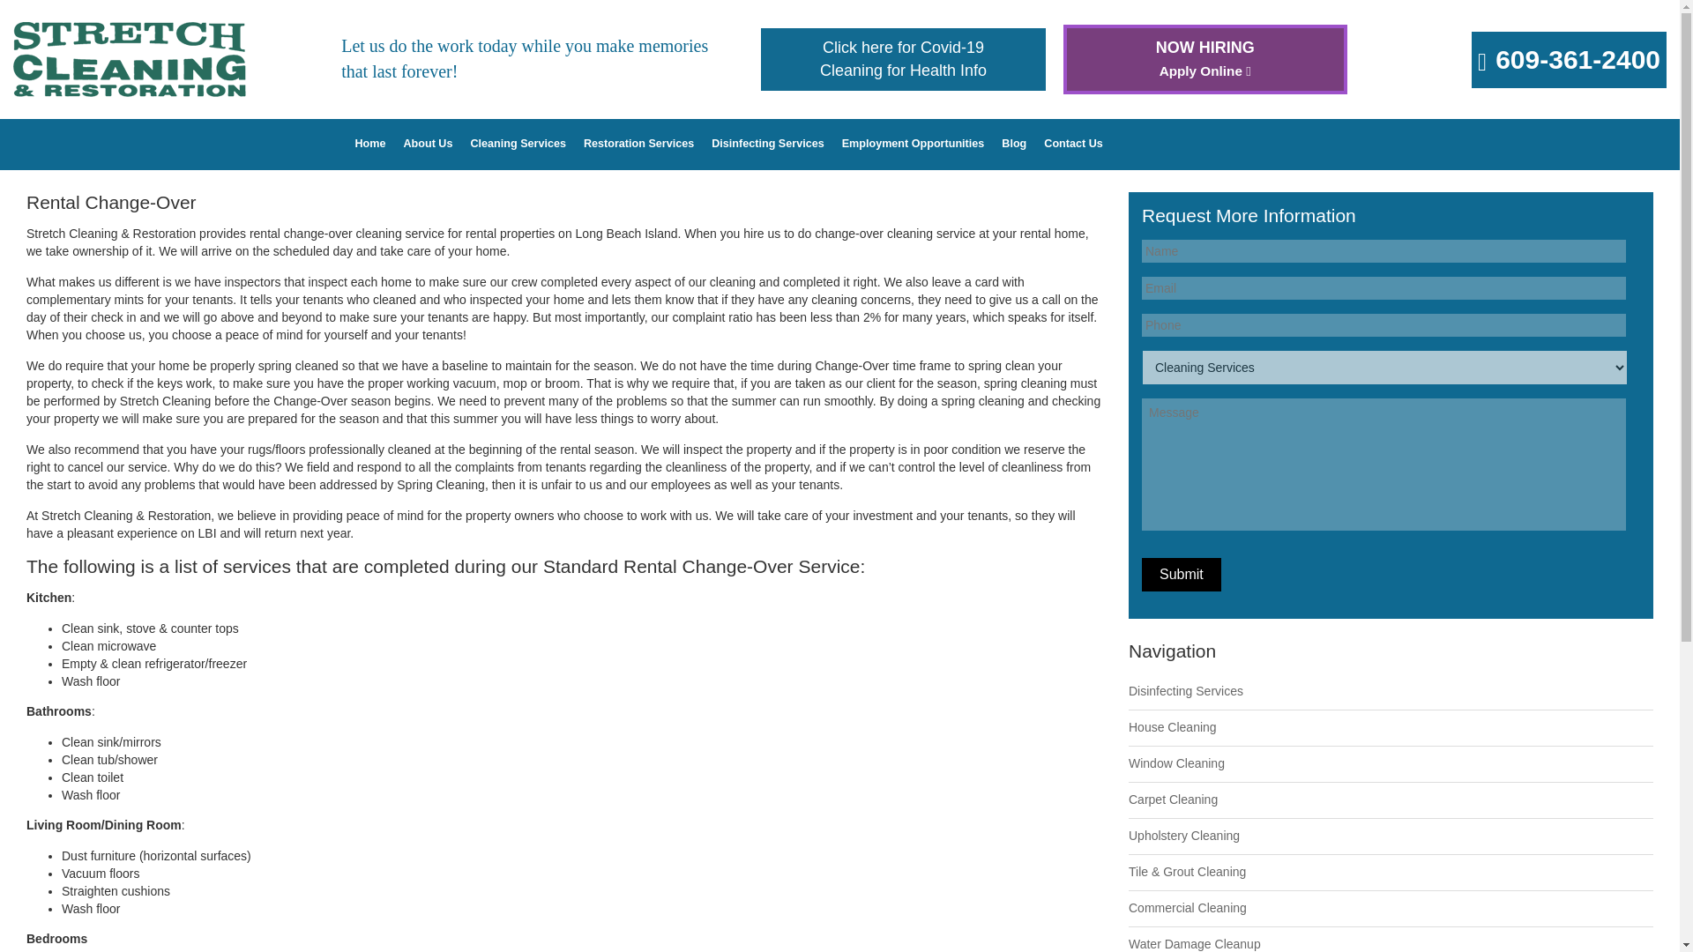  Describe the element at coordinates (767, 145) in the screenshot. I see `Disinfecting Services` at that location.